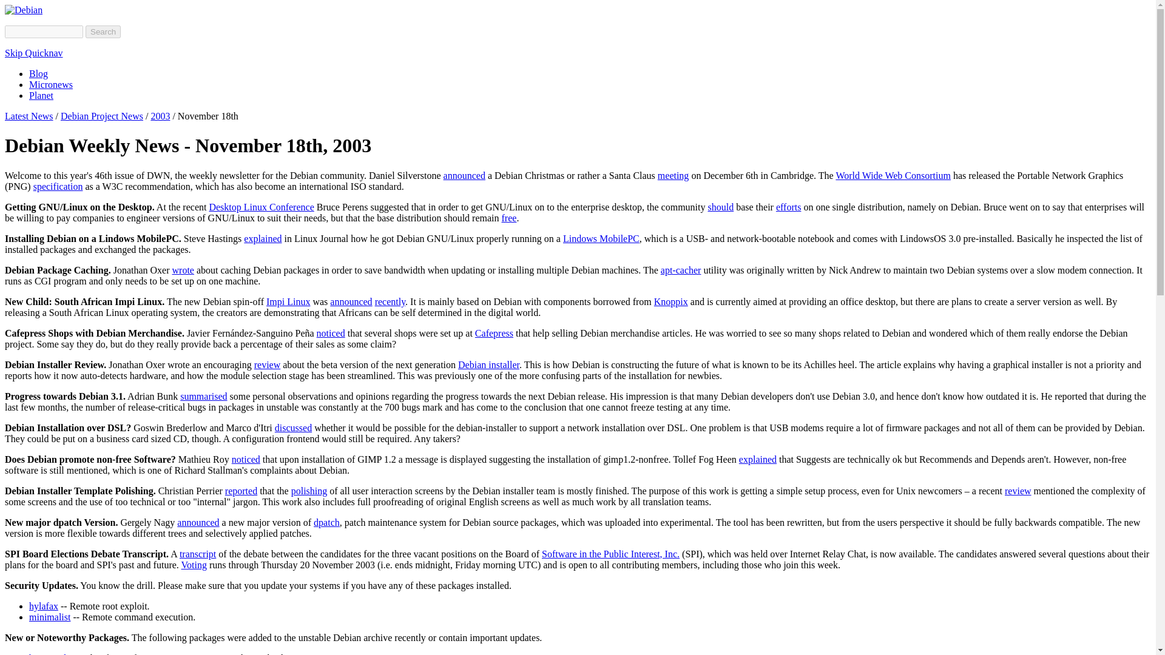  Describe the element at coordinates (29, 115) in the screenshot. I see `Latest News` at that location.